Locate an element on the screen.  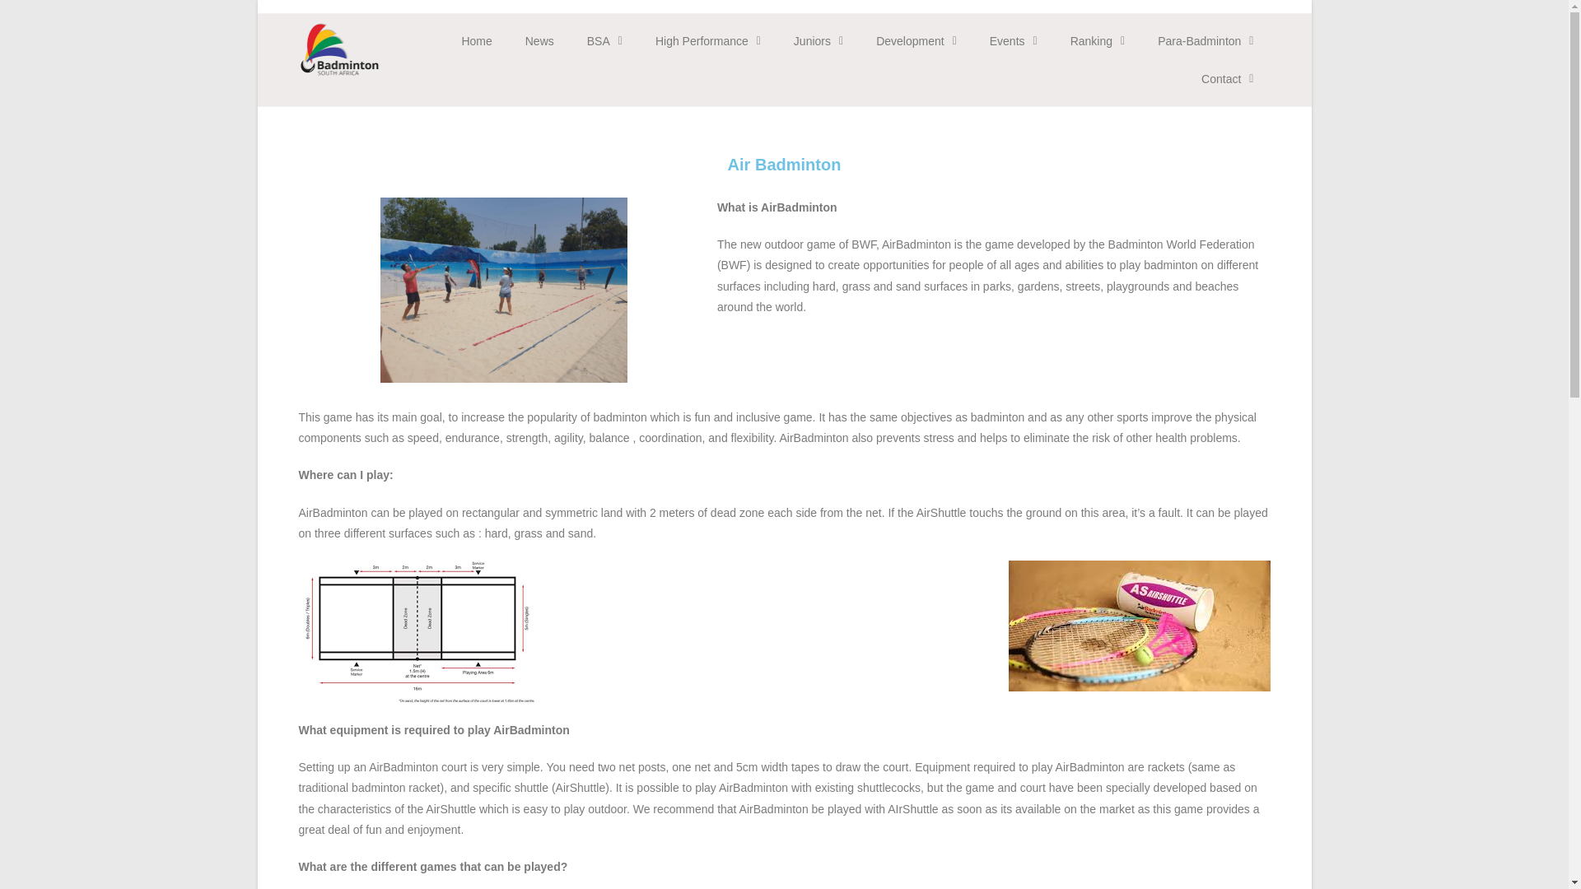
High Performance is located at coordinates (708, 41).